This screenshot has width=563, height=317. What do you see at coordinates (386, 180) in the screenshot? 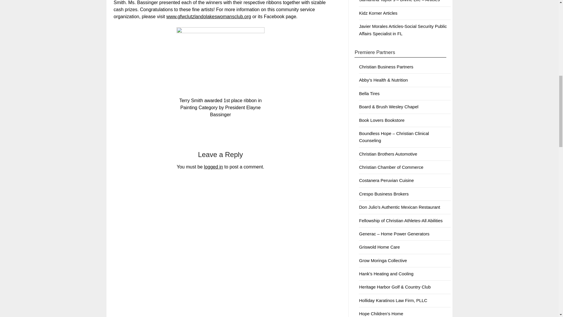
I see `Costanera Peruvian Cuisine` at bounding box center [386, 180].